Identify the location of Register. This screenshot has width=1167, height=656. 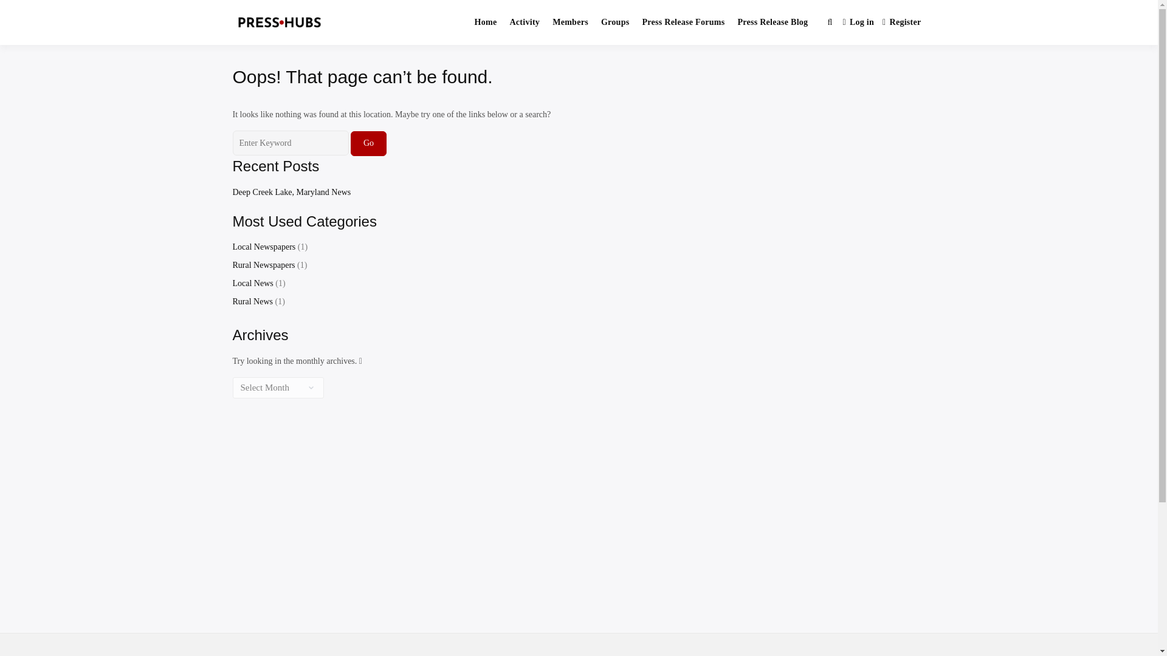
(902, 23).